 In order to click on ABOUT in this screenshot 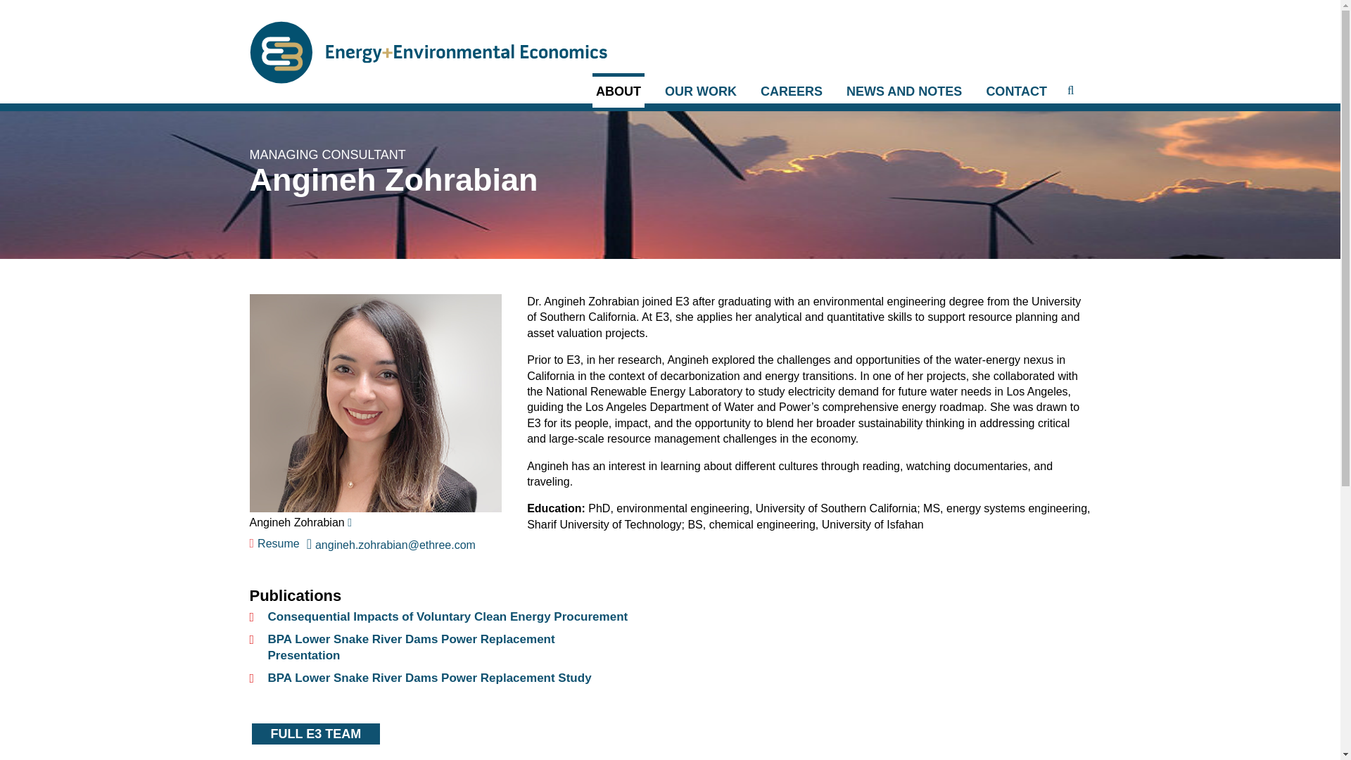, I will do `click(618, 90)`.